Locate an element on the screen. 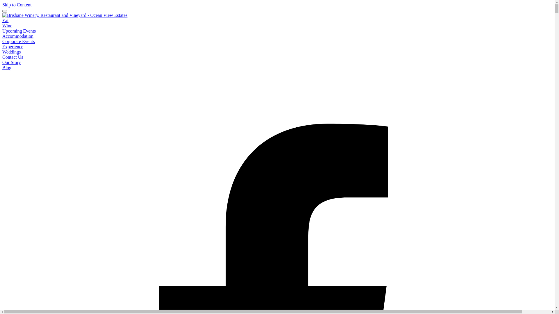 The width and height of the screenshot is (559, 314). Weddings is located at coordinates (12, 52).